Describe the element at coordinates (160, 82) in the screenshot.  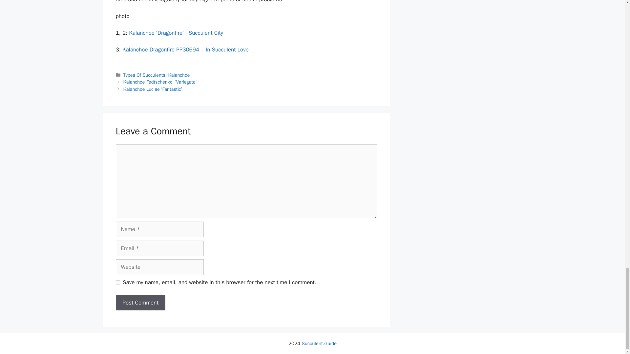
I see `Previous` at that location.